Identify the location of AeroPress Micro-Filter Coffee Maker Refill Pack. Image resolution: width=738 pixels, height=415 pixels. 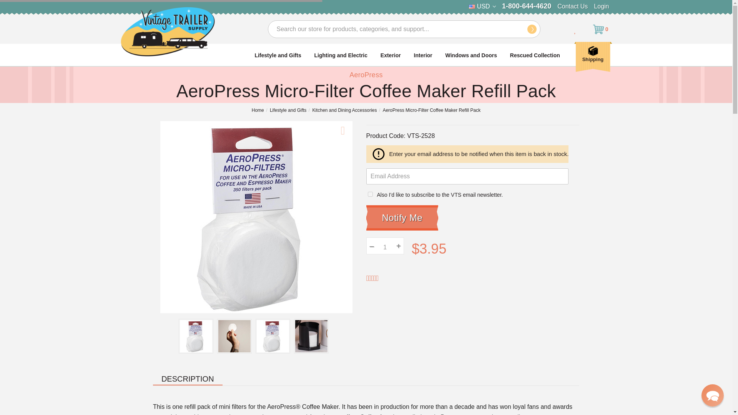
(196, 336).